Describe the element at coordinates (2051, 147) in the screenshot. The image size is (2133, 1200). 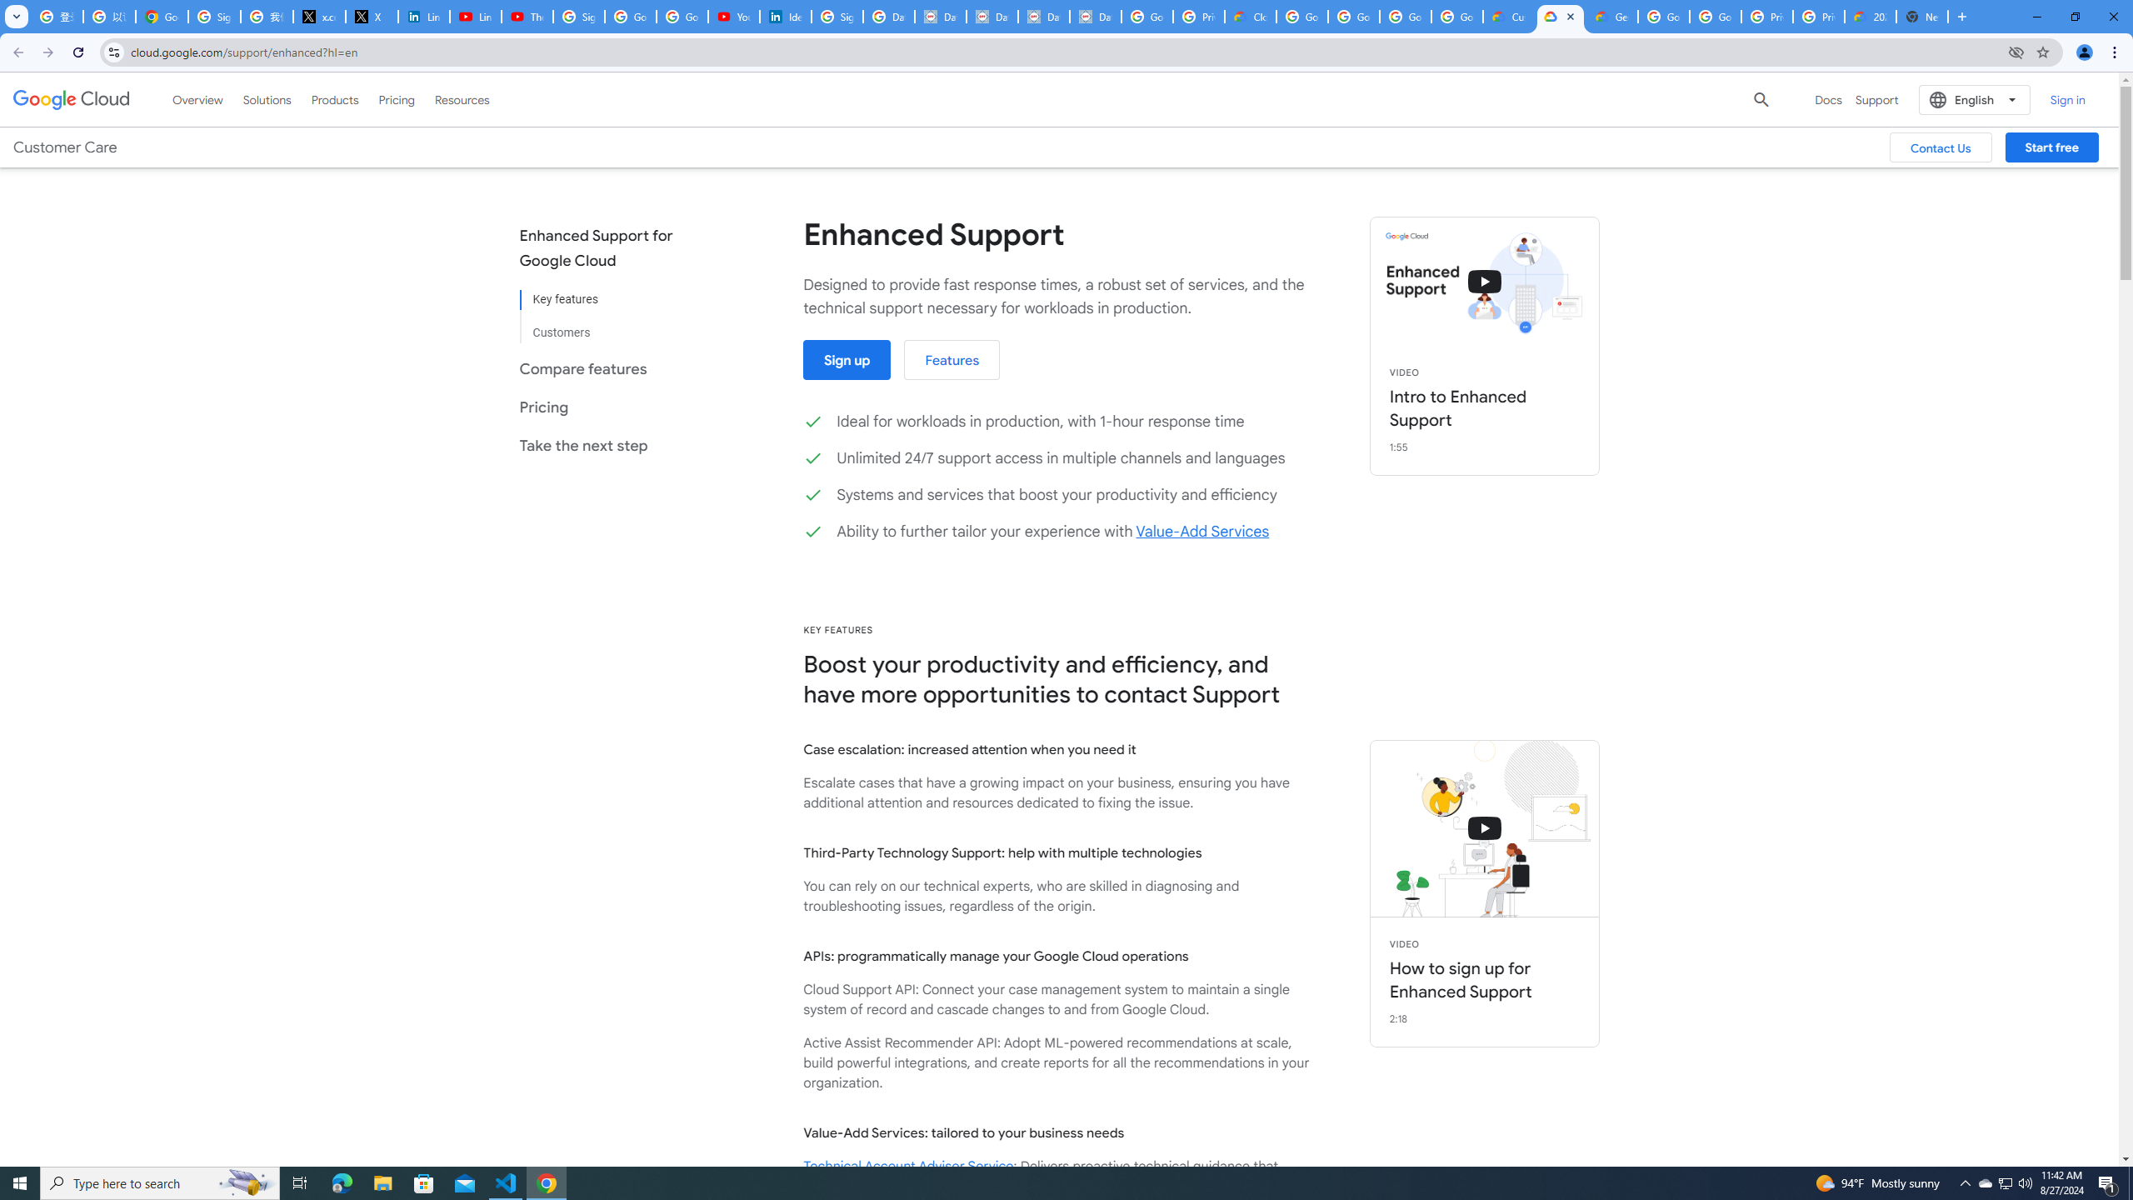
I see `Start free` at that location.